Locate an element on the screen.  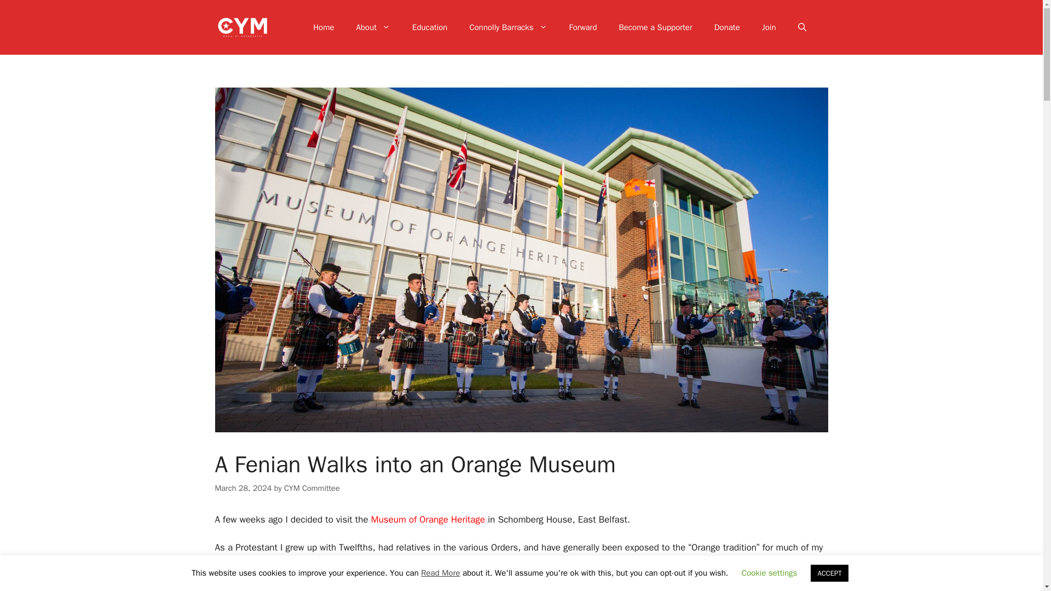
Donate is located at coordinates (727, 27).